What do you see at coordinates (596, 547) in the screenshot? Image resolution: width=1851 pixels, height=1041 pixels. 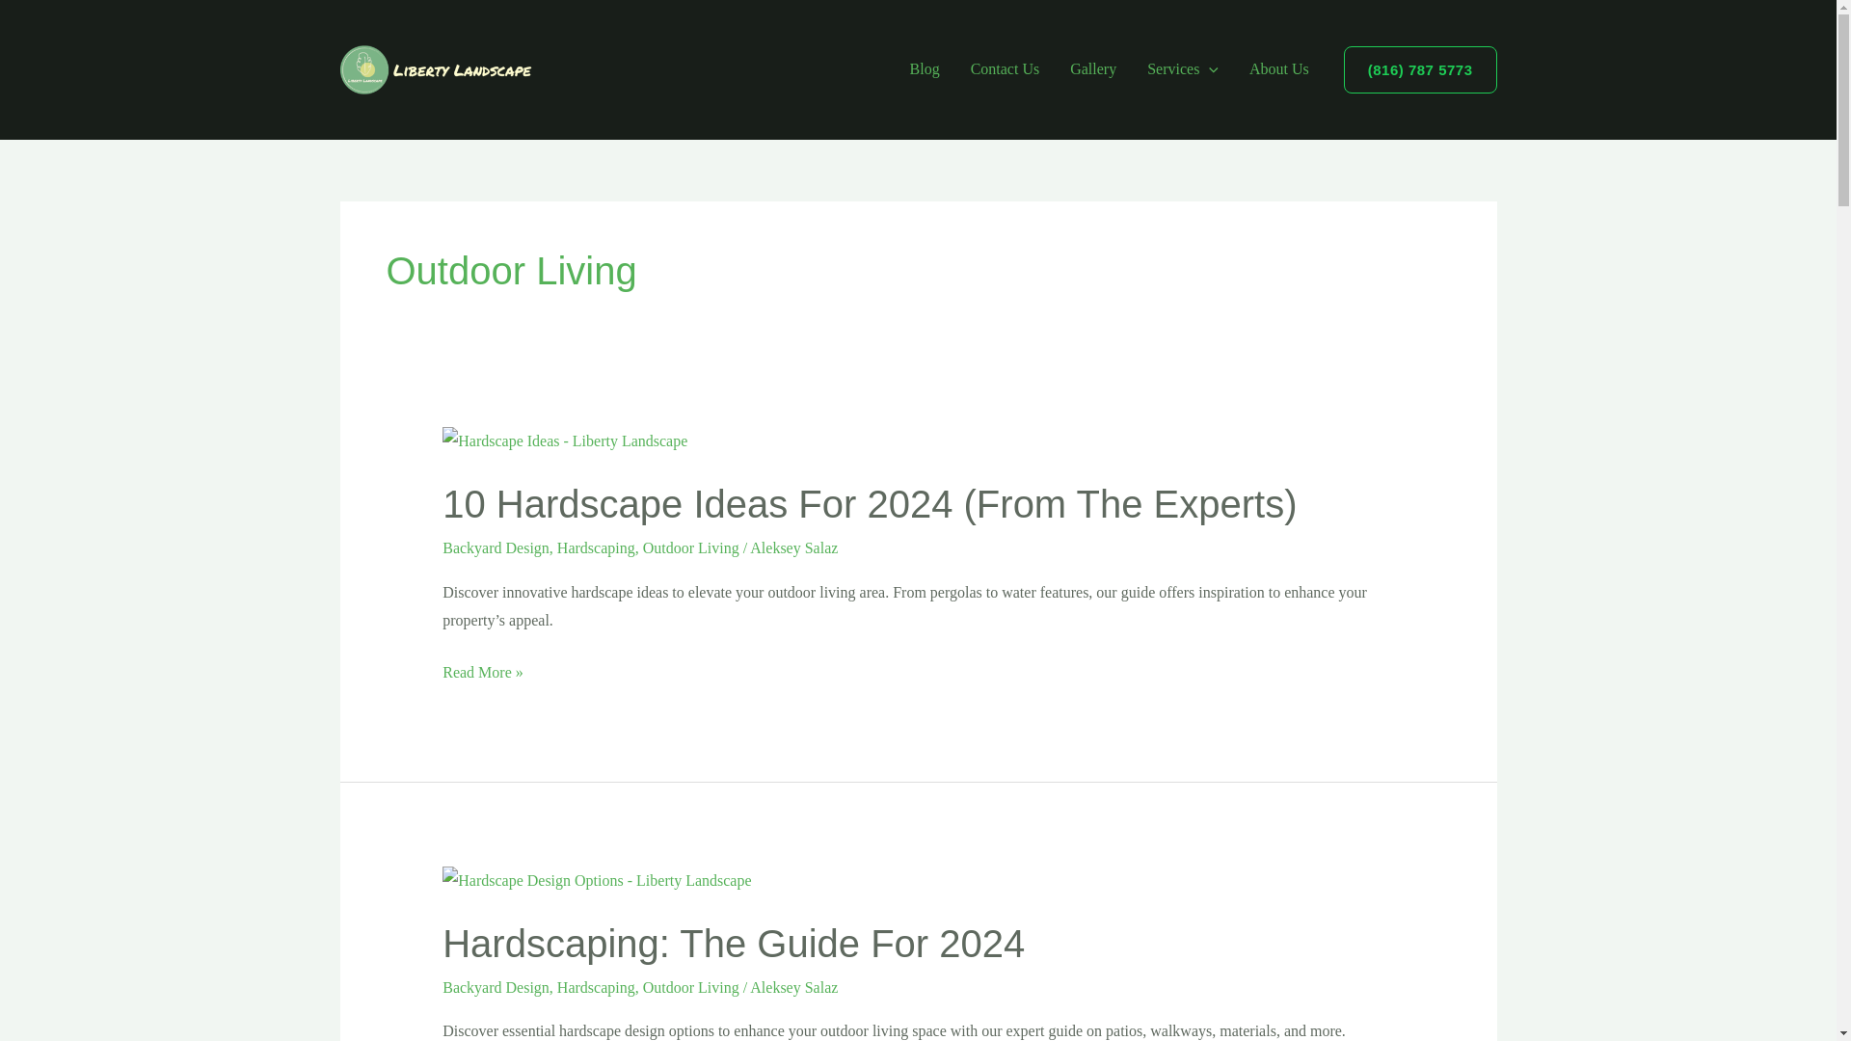 I see `Hardscaping` at bounding box center [596, 547].